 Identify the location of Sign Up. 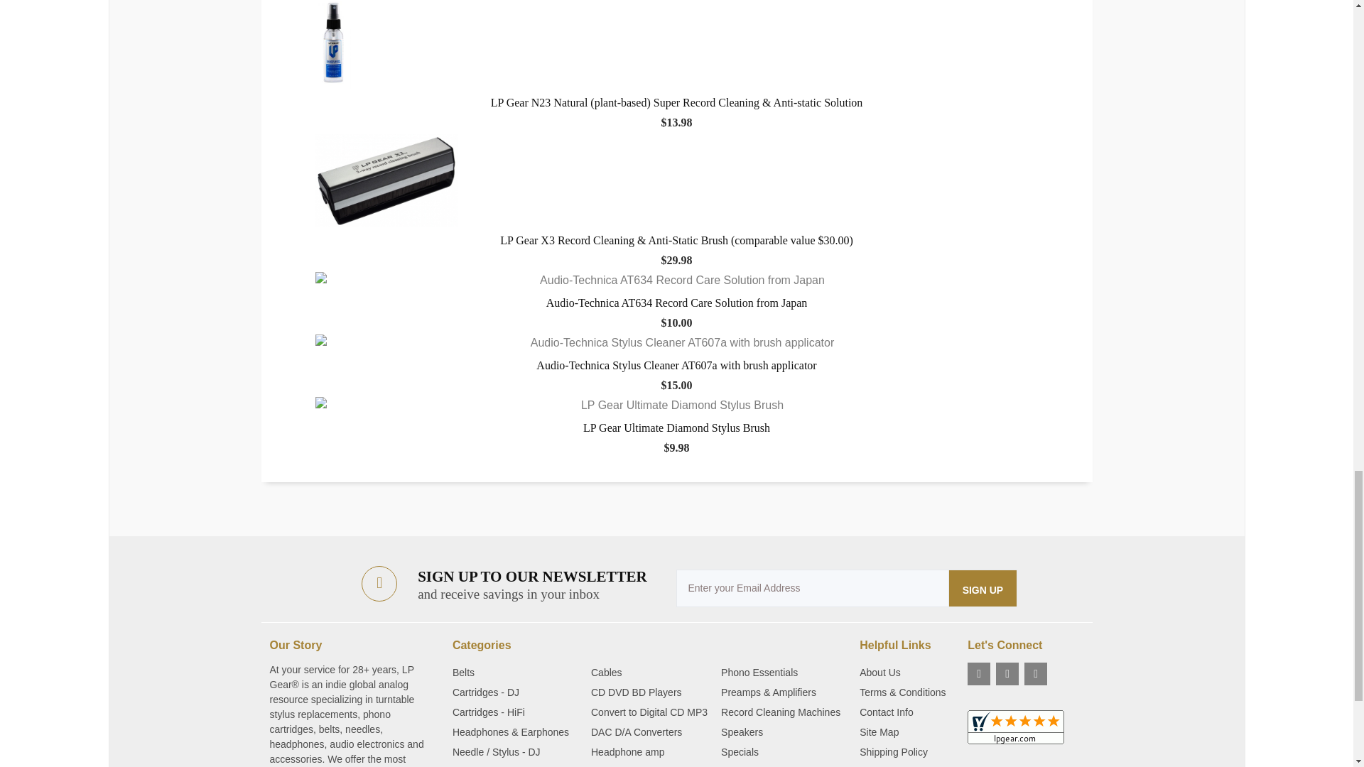
(983, 588).